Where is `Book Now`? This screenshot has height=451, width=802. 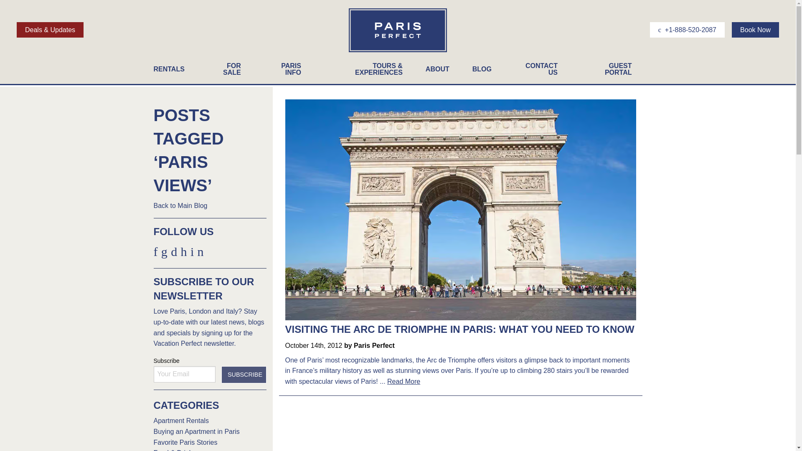
Book Now is located at coordinates (755, 29).